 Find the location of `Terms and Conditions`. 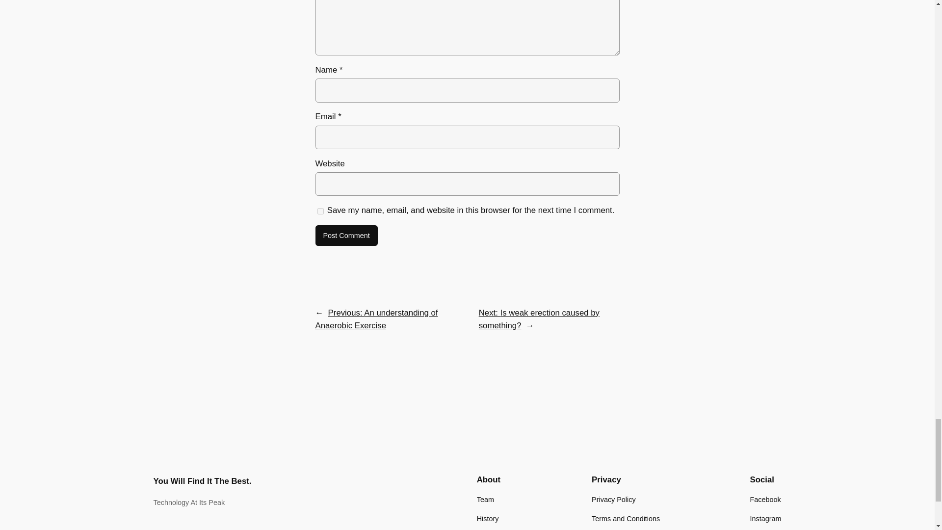

Terms and Conditions is located at coordinates (626, 519).